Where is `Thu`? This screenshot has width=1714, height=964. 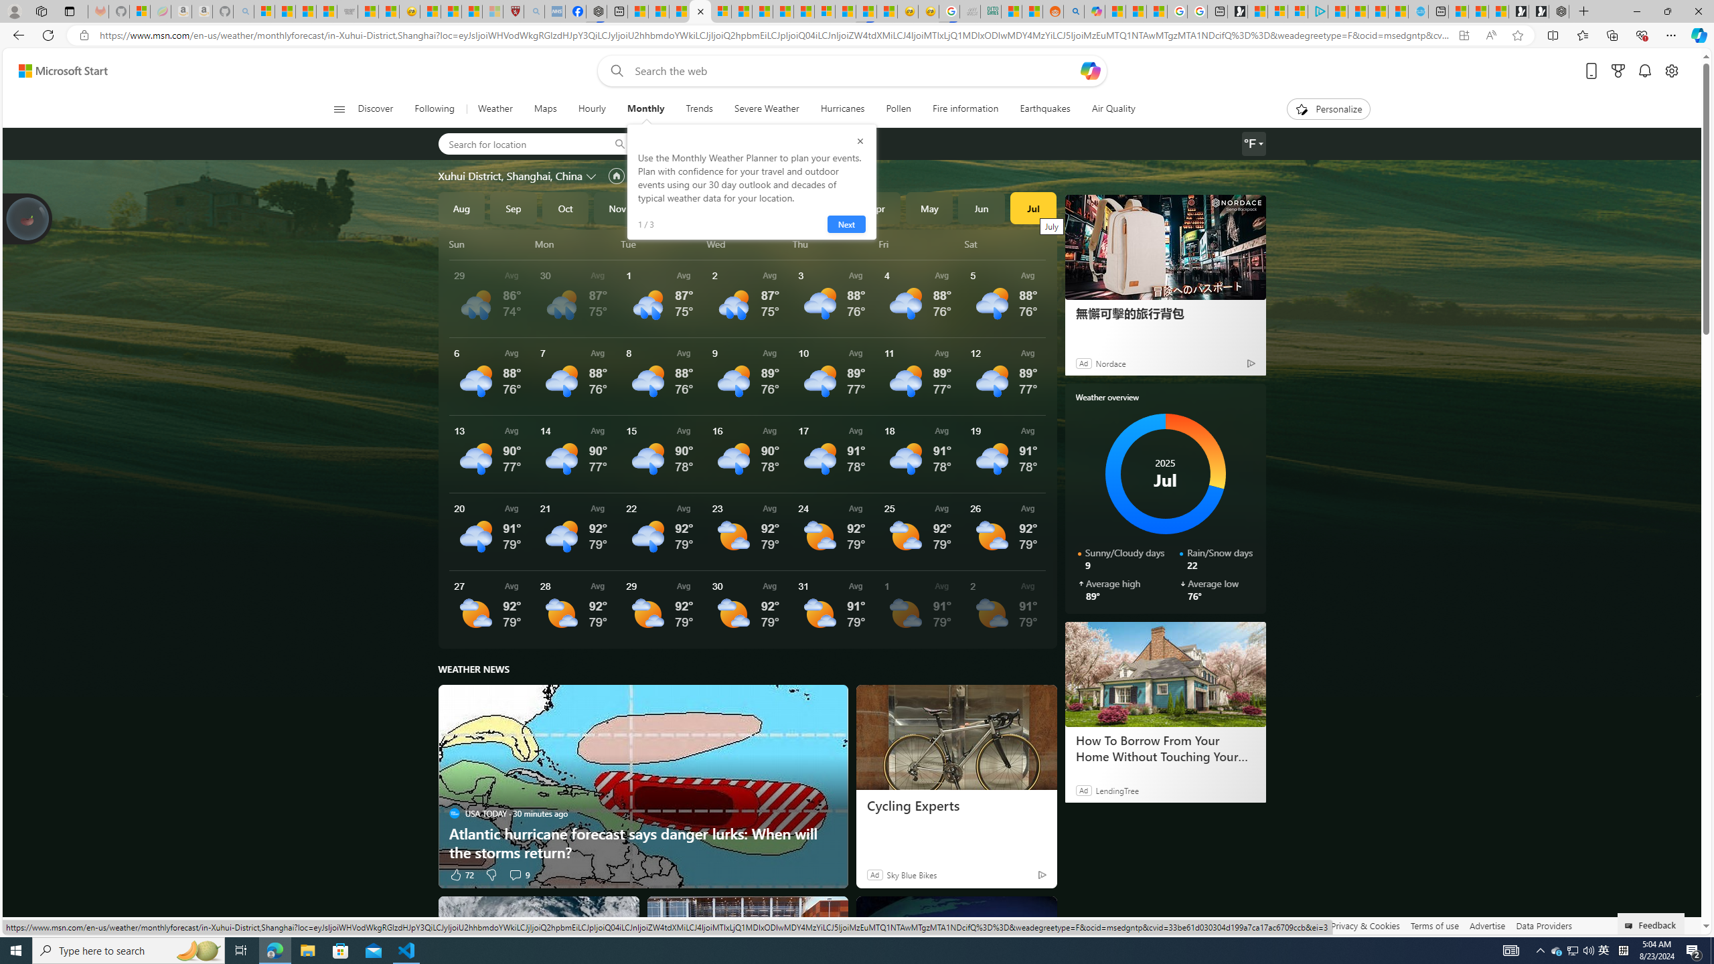
Thu is located at coordinates (833, 244).